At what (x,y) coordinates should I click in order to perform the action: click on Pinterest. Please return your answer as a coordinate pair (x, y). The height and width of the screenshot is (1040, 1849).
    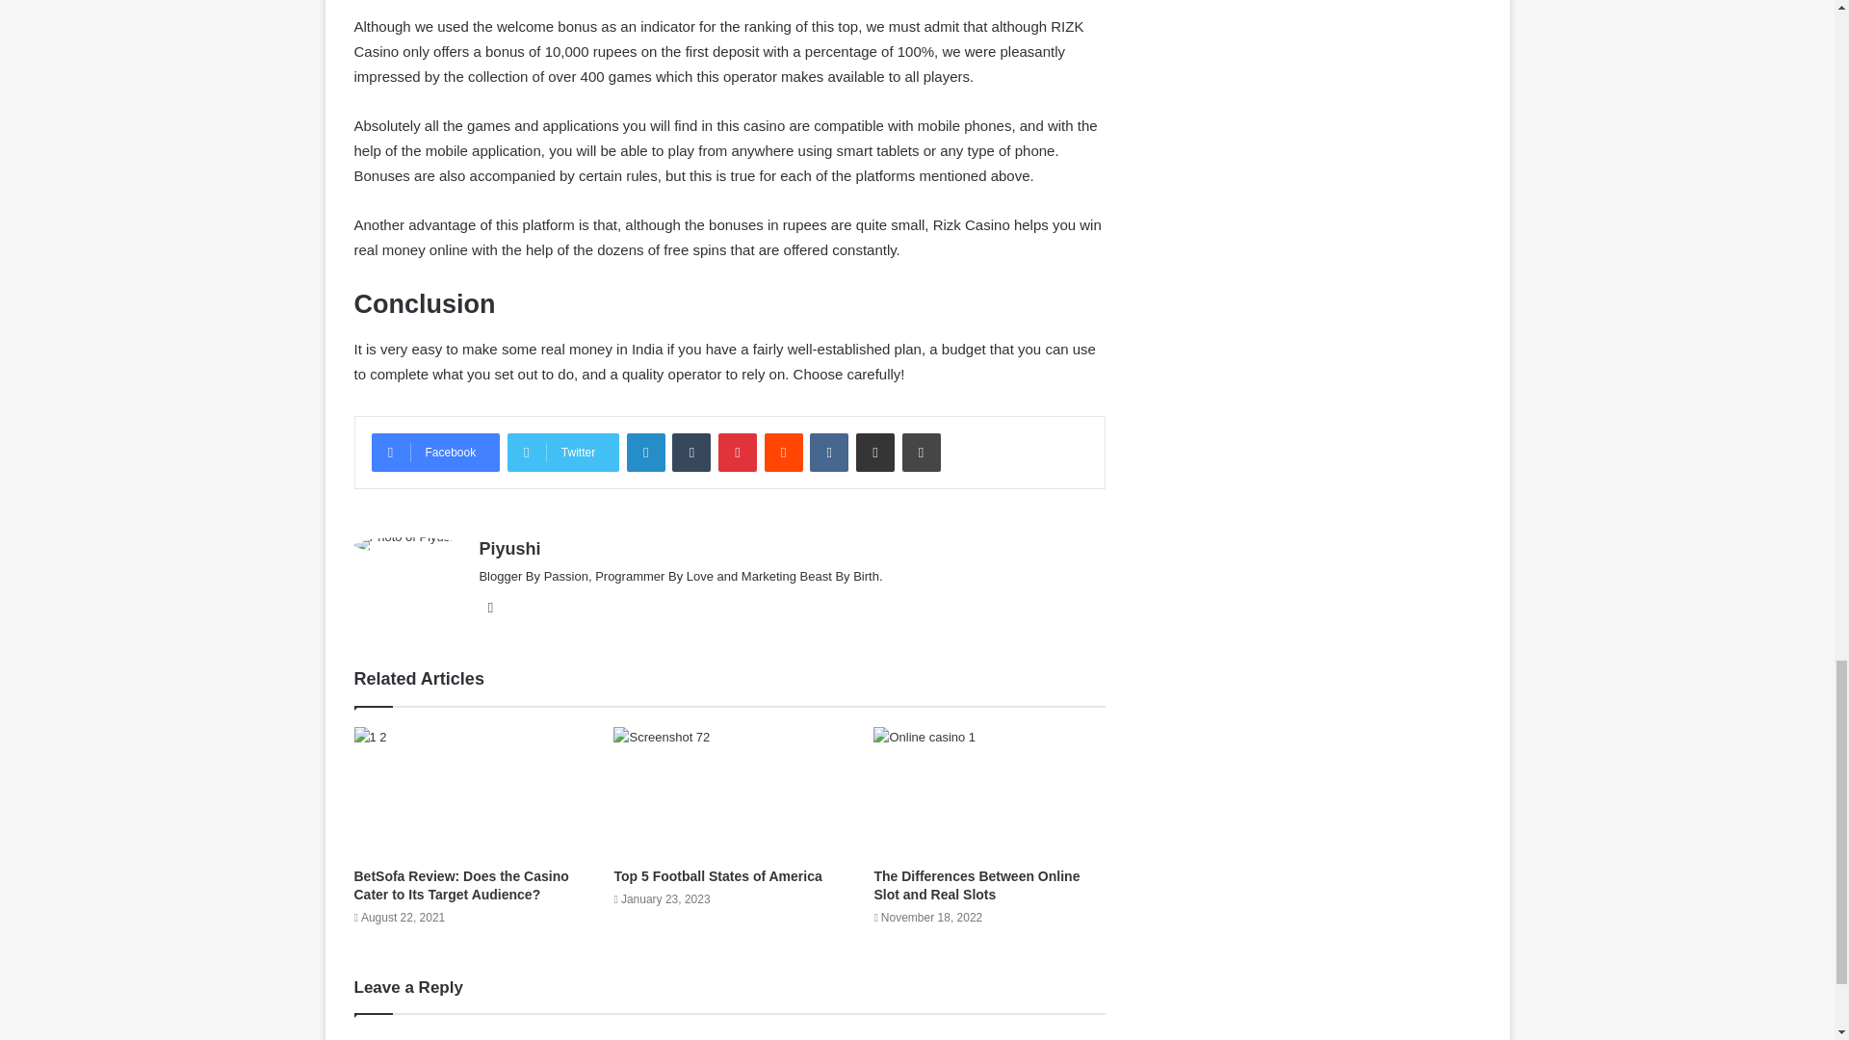
    Looking at the image, I should click on (738, 453).